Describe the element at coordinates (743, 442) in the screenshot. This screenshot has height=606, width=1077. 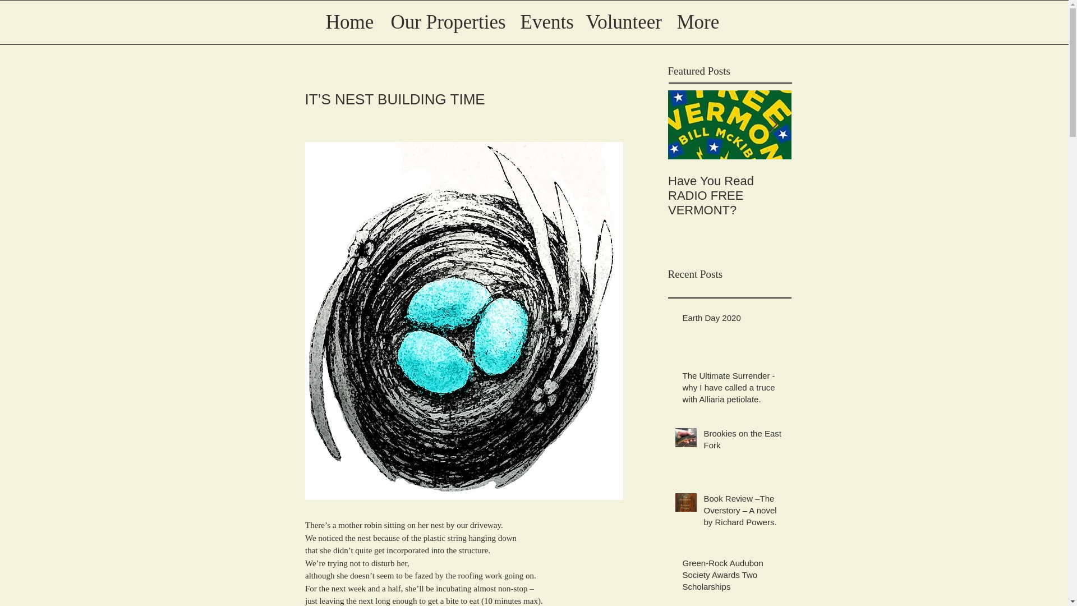
I see `Brookies on the East Fork` at that location.